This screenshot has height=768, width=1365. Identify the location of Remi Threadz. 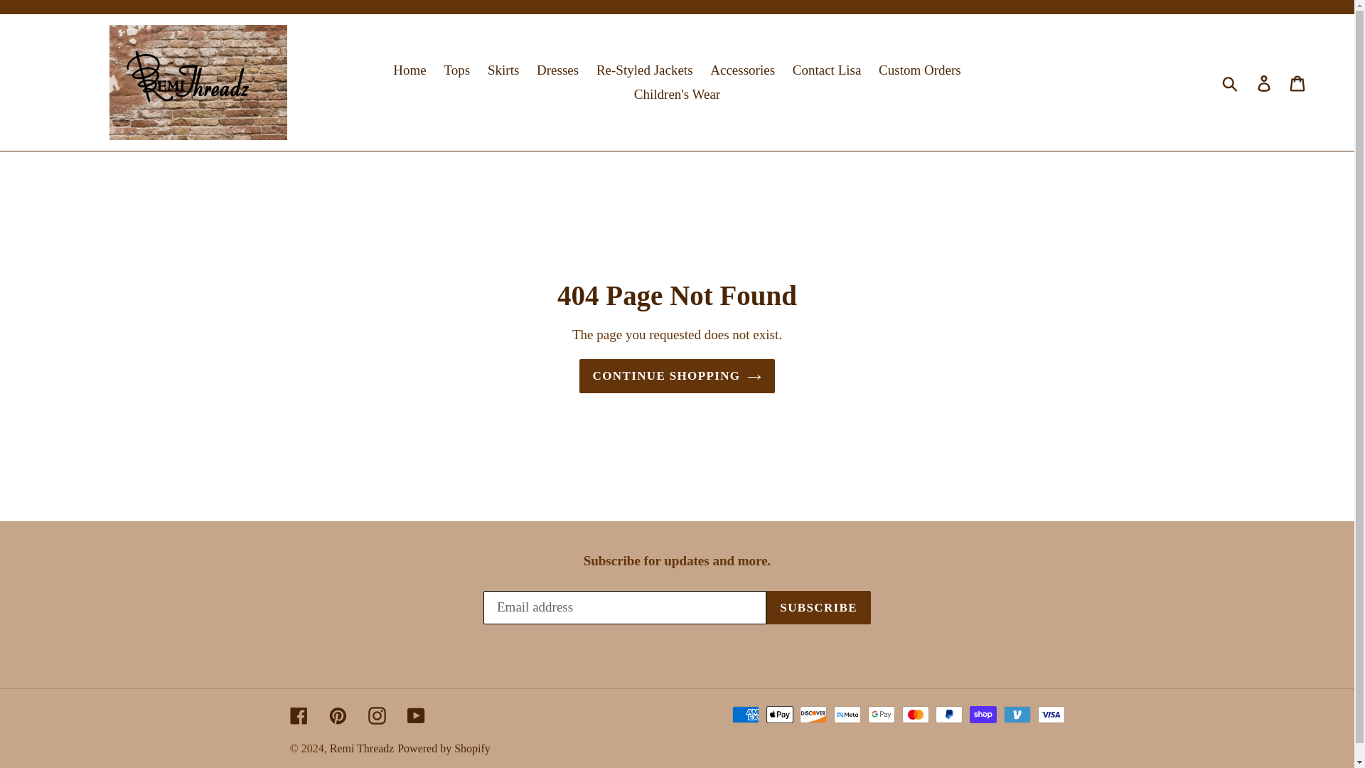
(362, 748).